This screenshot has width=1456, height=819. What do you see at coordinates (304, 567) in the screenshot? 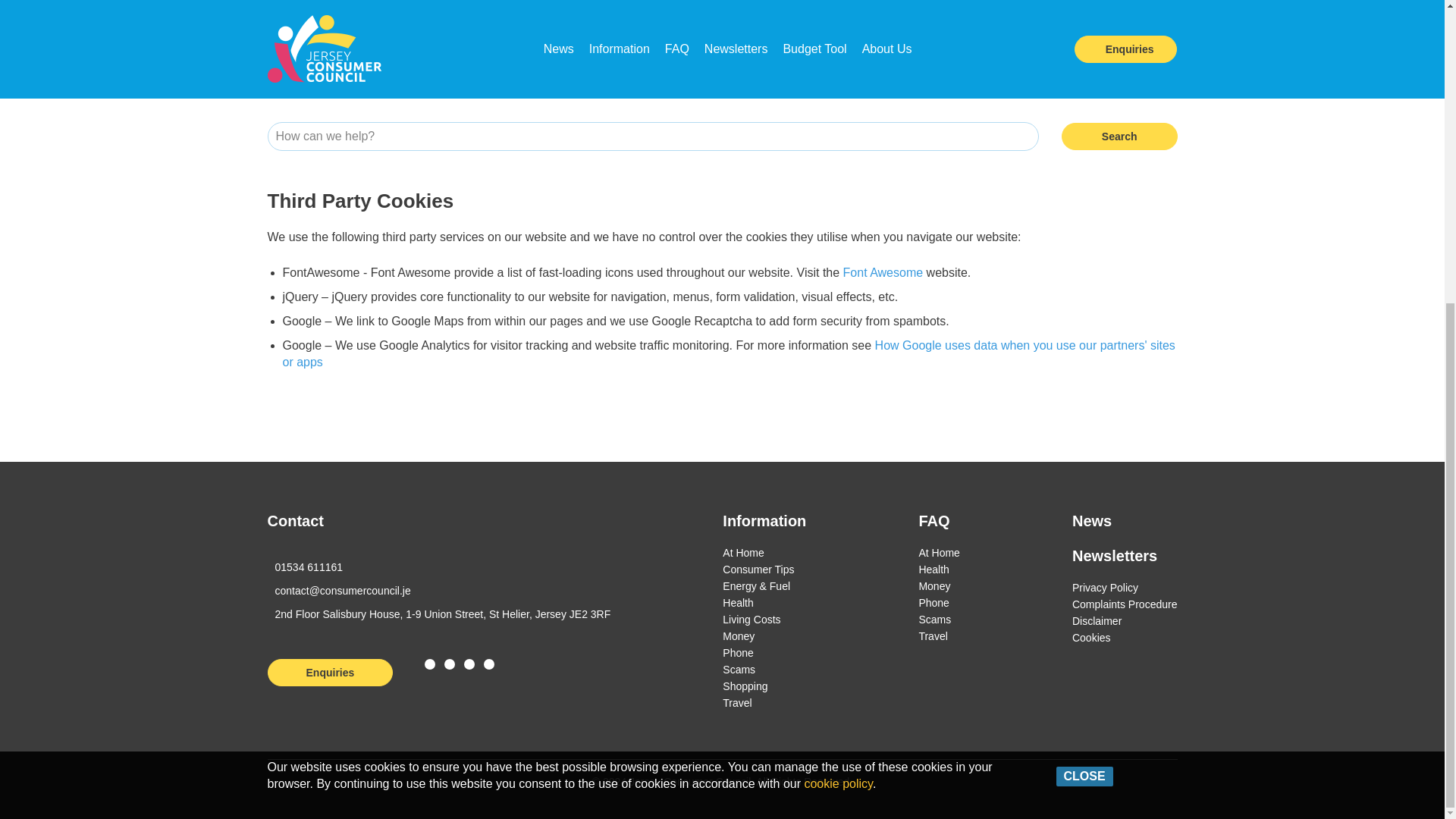
I see `01534 611161` at bounding box center [304, 567].